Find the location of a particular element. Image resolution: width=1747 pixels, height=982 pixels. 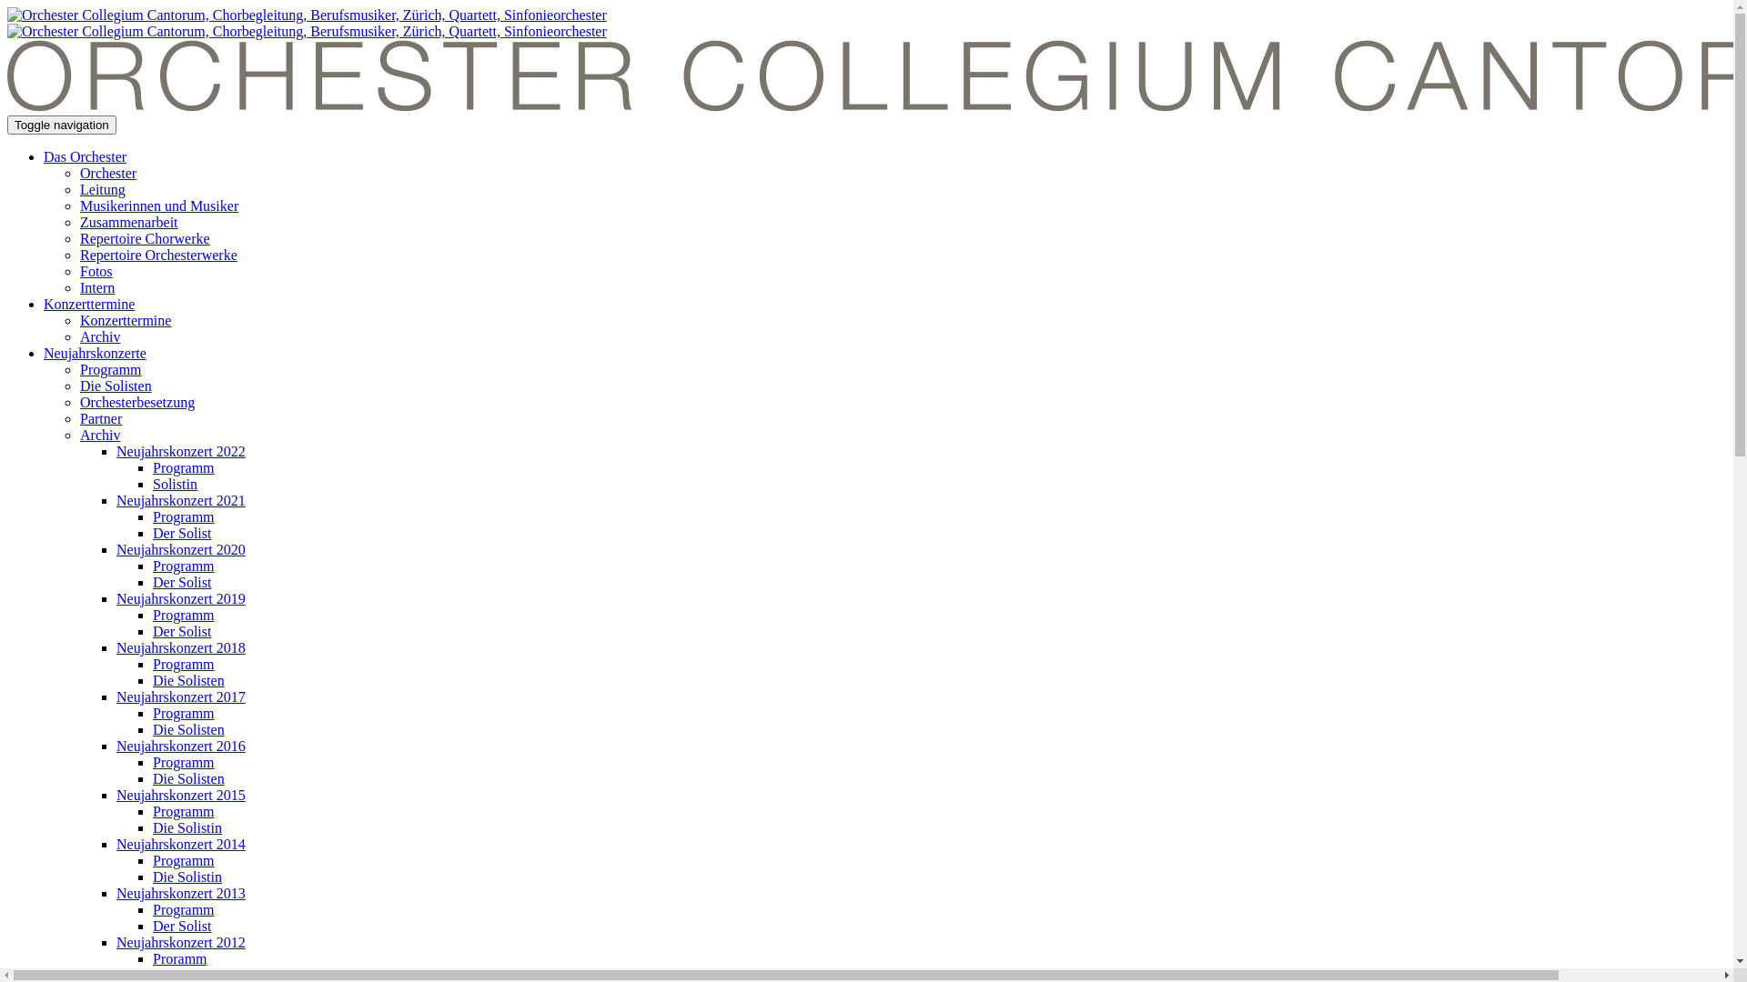

Orchesterbesetzung is located at coordinates (137, 402).